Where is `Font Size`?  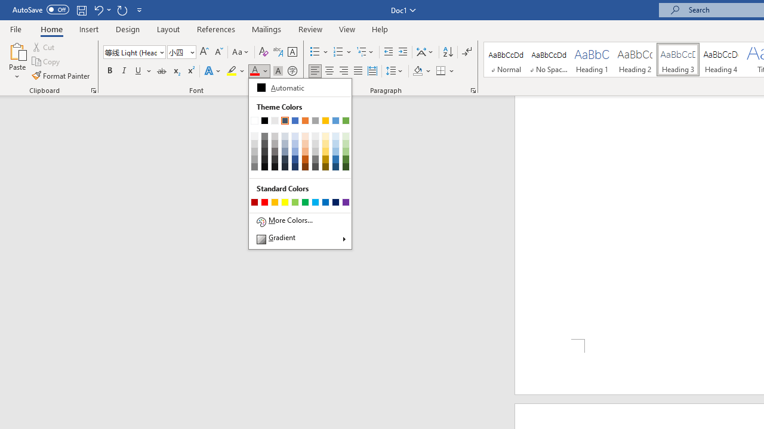
Font Size is located at coordinates (181, 52).